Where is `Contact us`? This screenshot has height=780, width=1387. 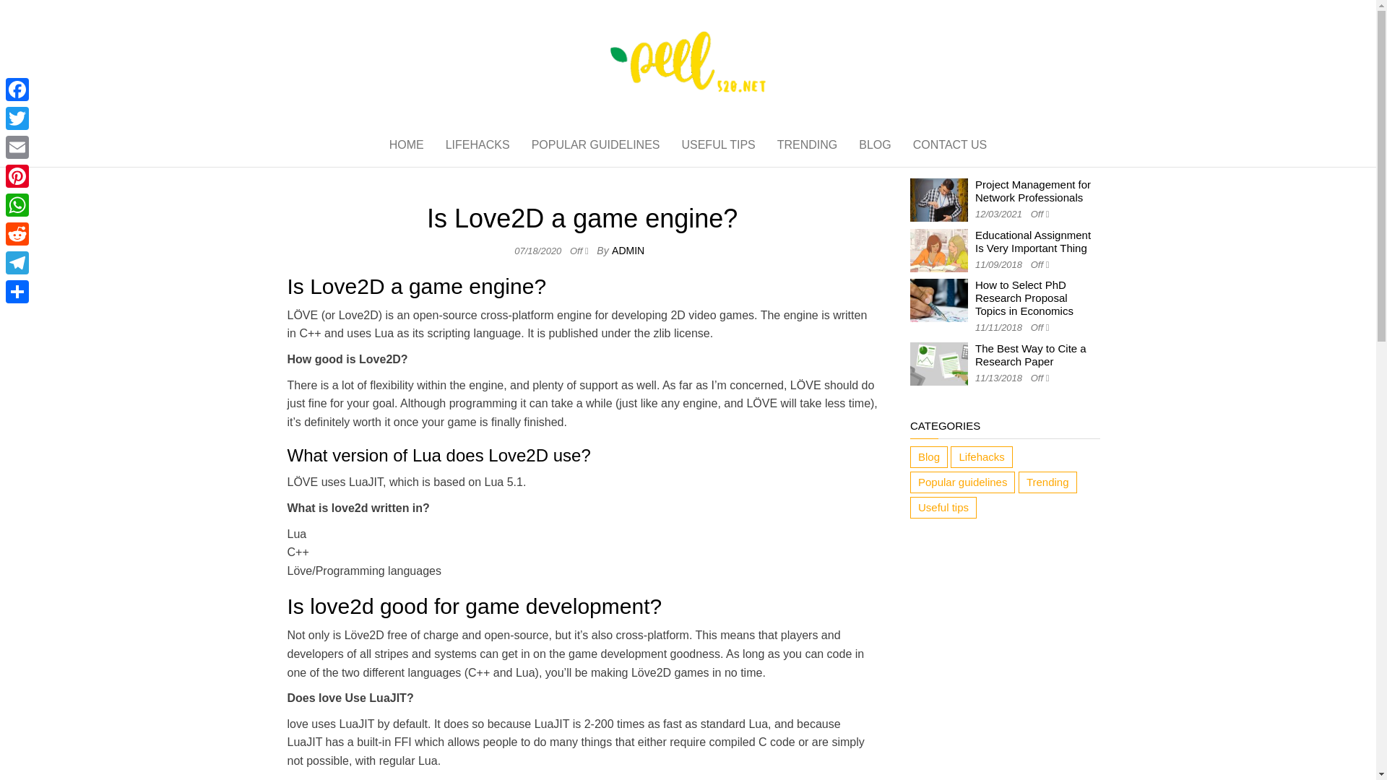 Contact us is located at coordinates (951, 144).